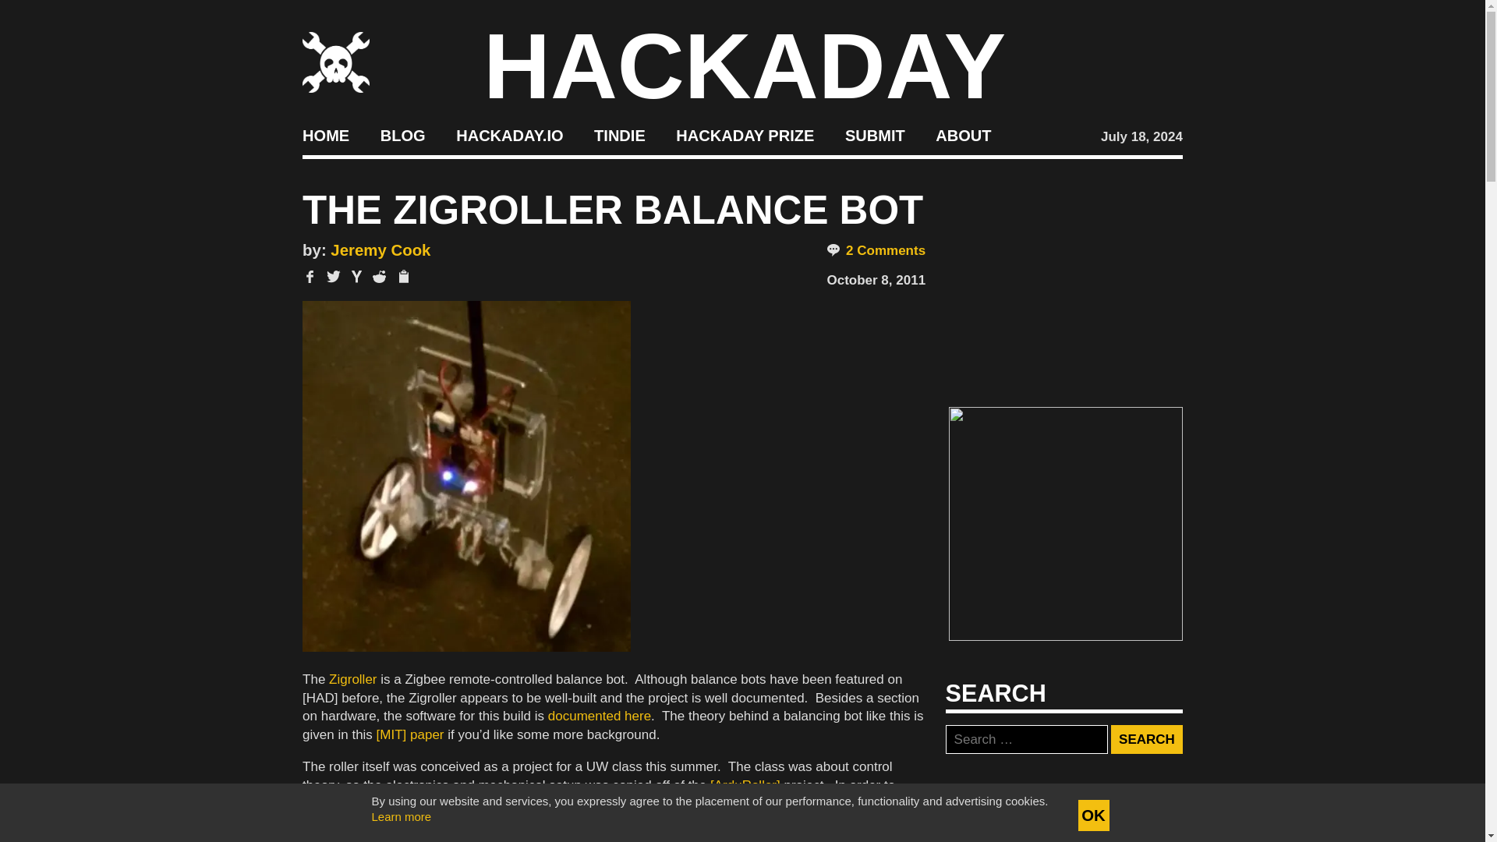  I want to click on HACKADAY.IO, so click(509, 136).